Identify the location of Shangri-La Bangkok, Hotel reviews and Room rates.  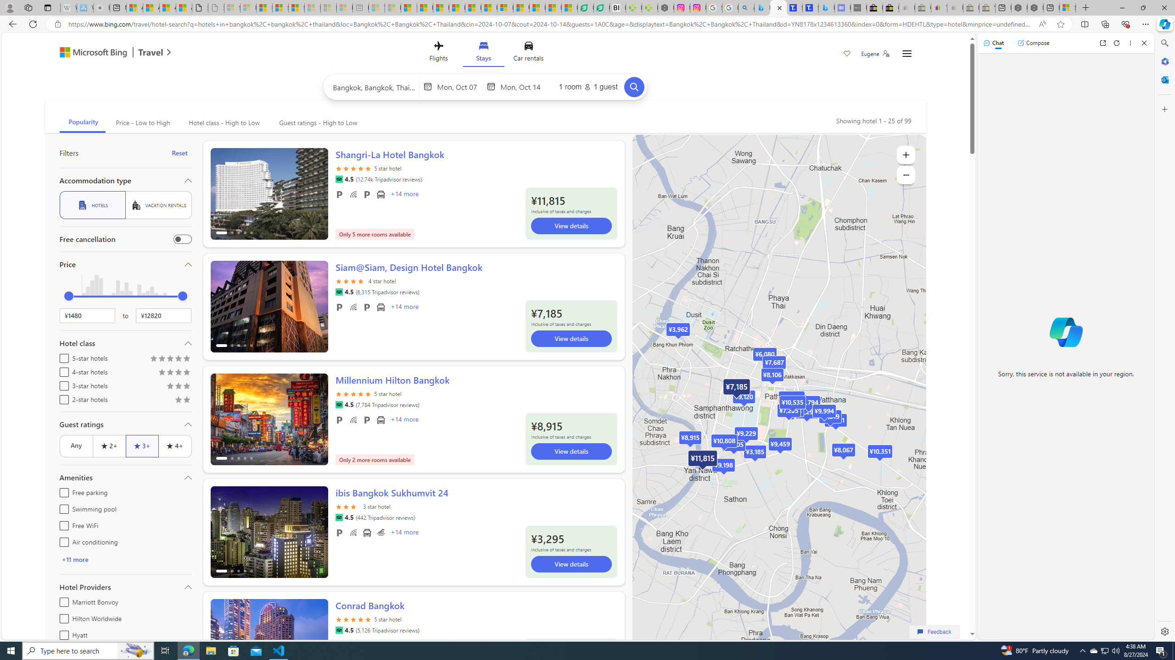
(811, 8).